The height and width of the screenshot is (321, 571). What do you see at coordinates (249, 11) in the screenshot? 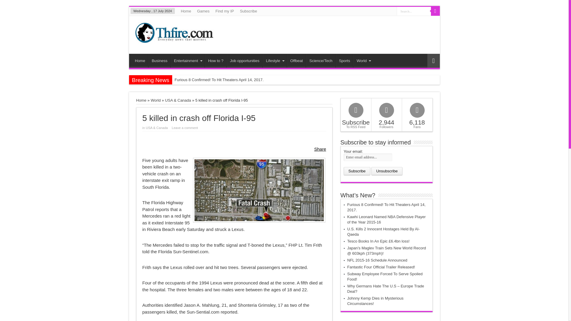
I see `Subscribe` at bounding box center [249, 11].